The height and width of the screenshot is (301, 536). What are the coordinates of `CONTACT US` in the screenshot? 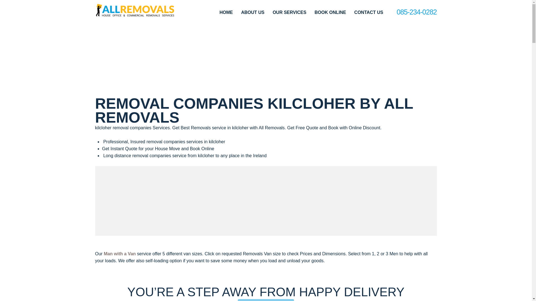 It's located at (368, 12).